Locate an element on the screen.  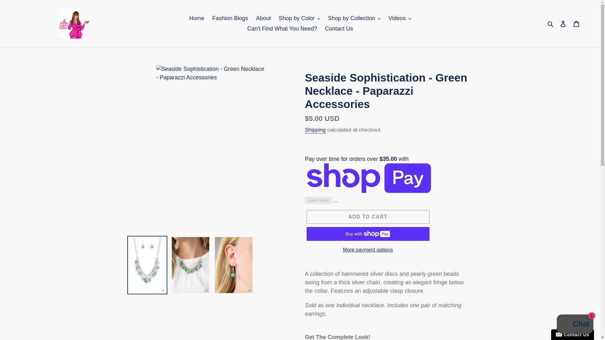
Shop by Collection is located at coordinates (354, 18).